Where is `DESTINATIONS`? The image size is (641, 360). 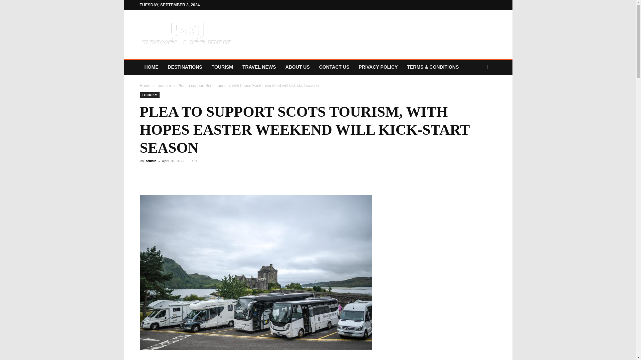
DESTINATIONS is located at coordinates (184, 67).